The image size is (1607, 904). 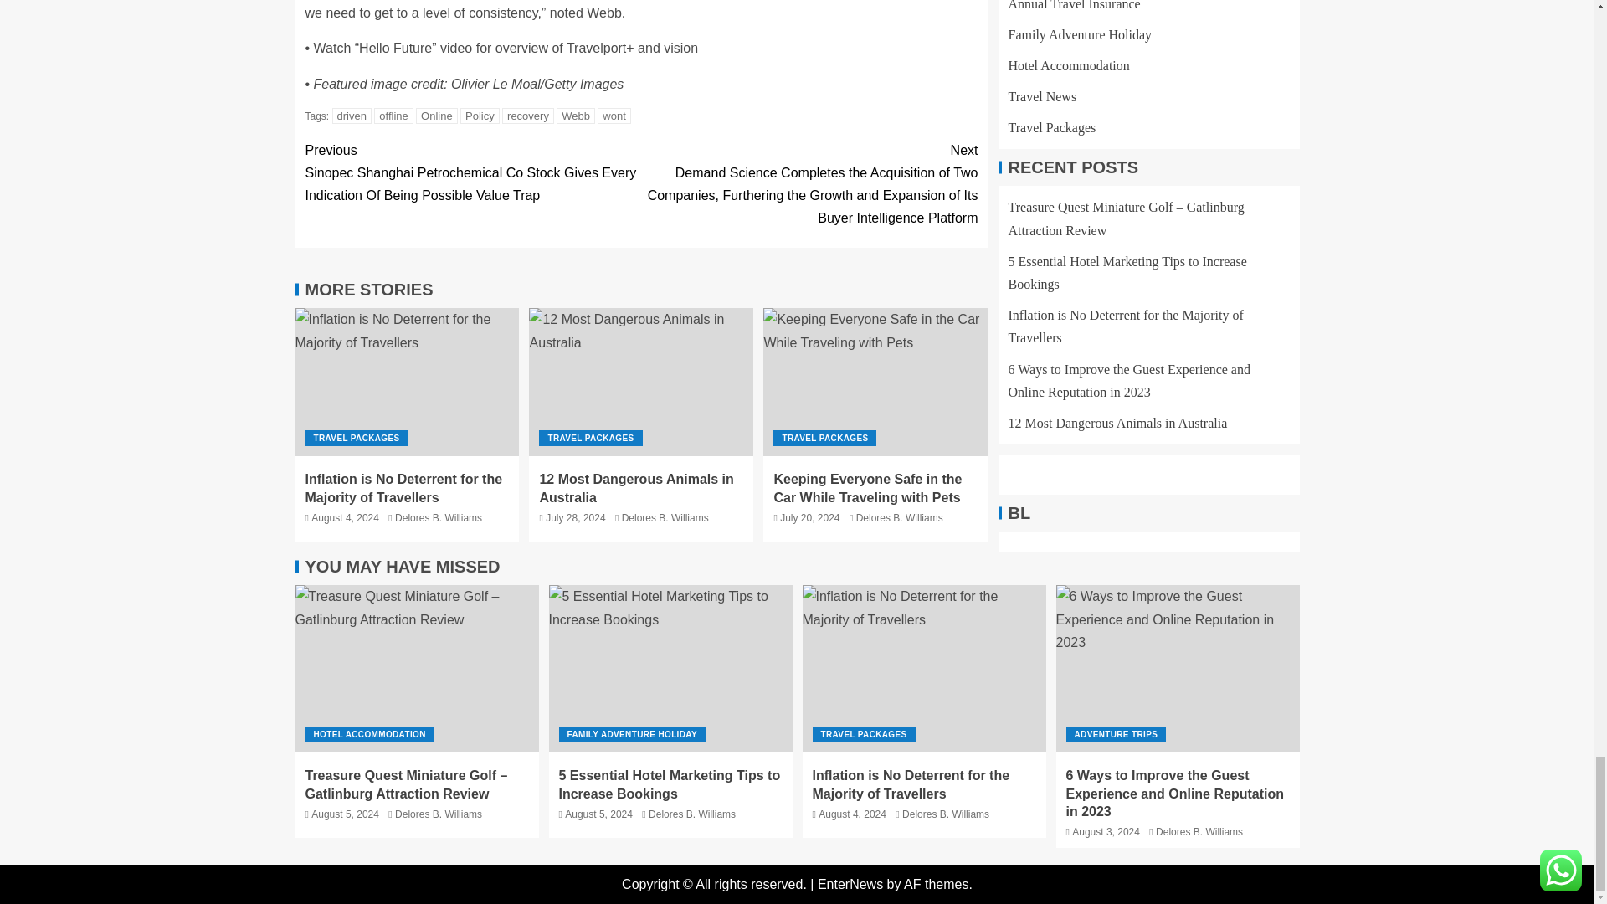 I want to click on Online, so click(x=437, y=116).